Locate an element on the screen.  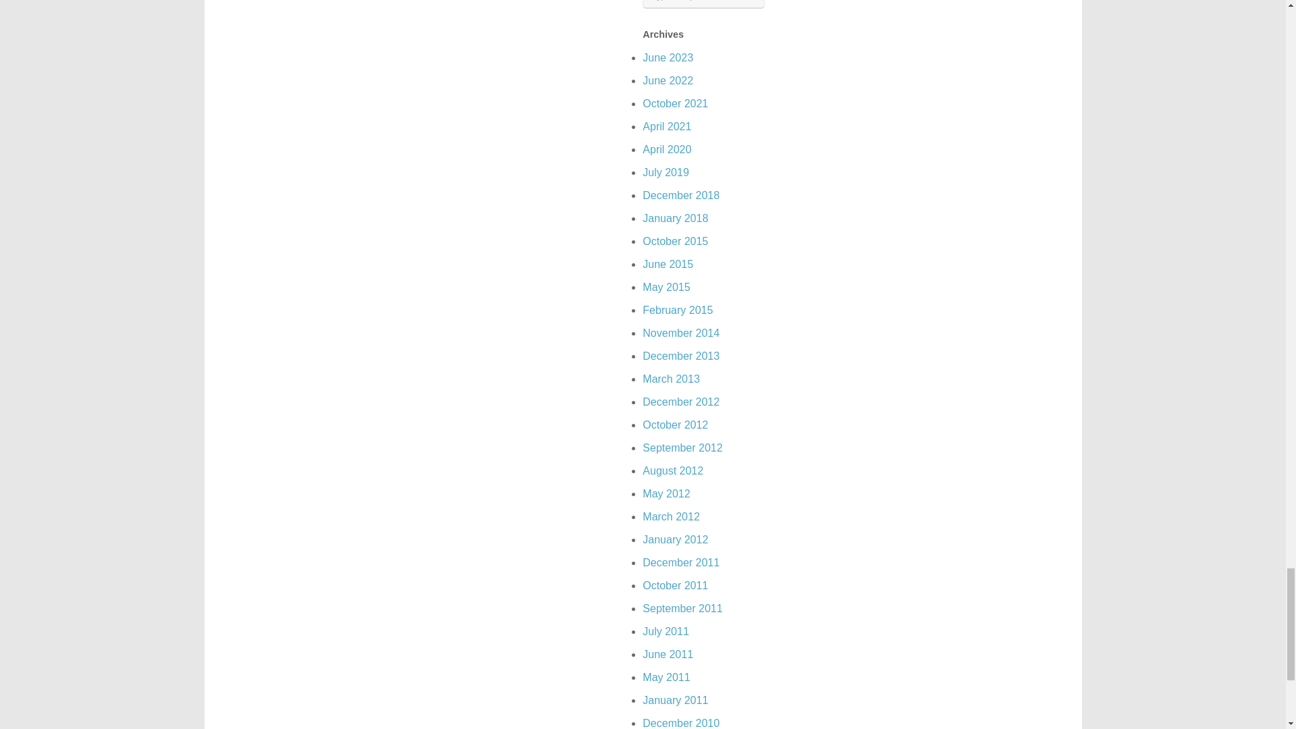
October 2021 is located at coordinates (675, 103).